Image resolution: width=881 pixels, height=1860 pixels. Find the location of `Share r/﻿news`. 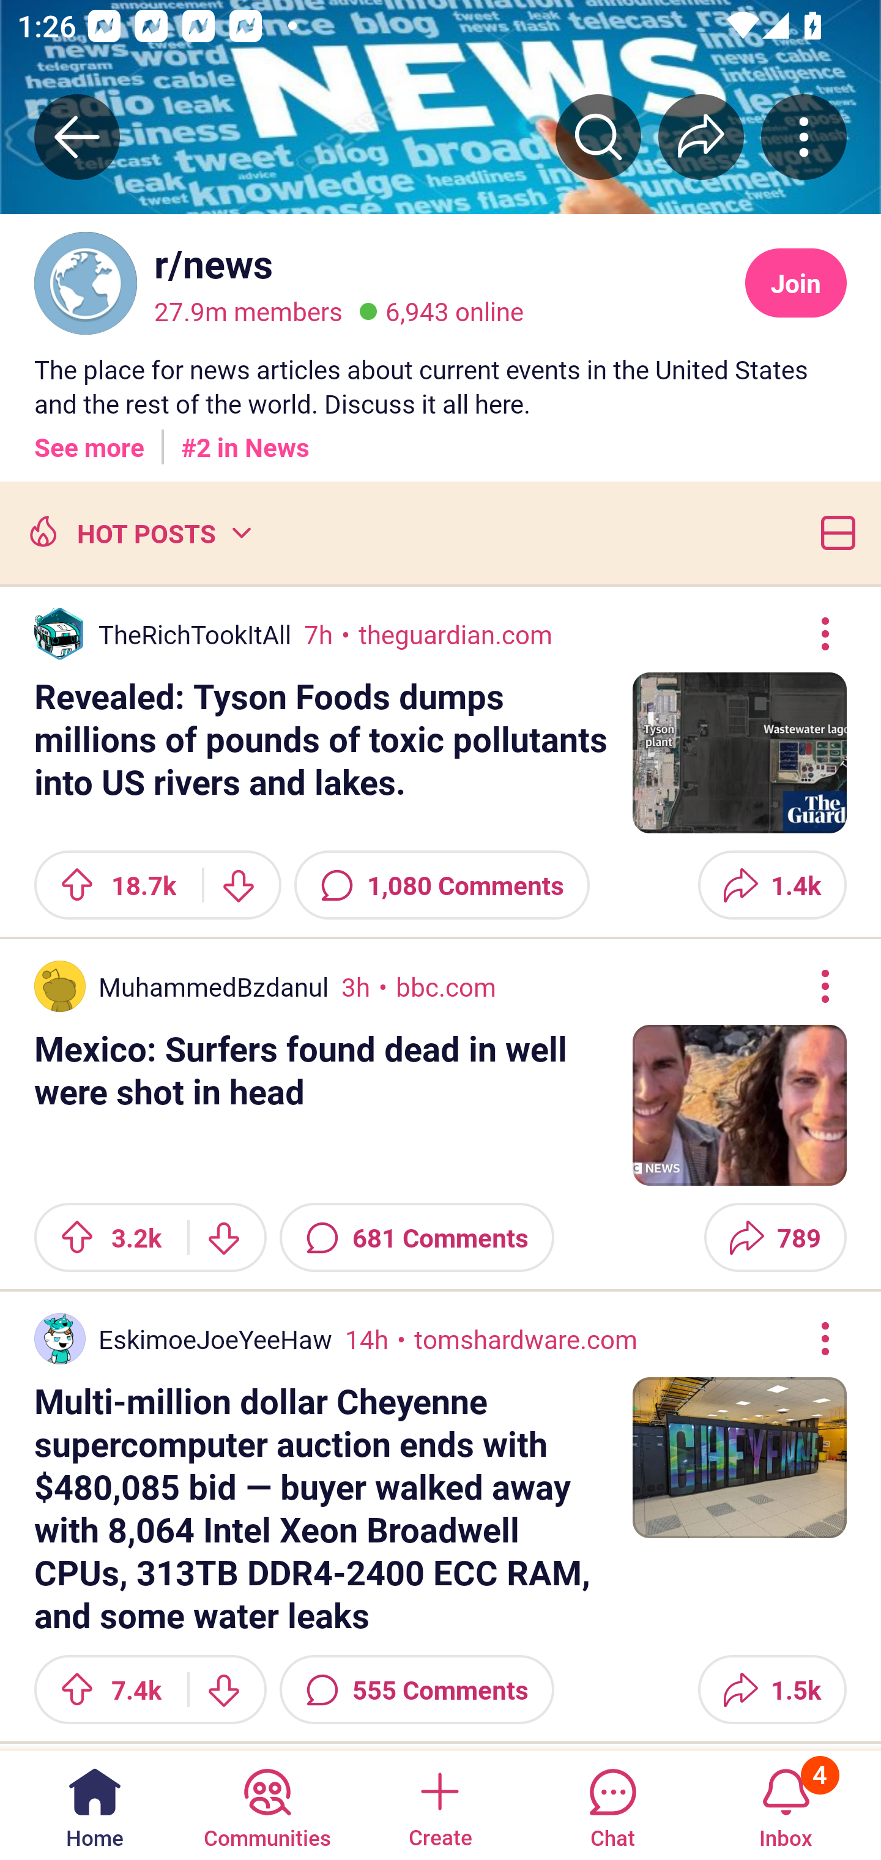

Share r/﻿news is located at coordinates (701, 136).